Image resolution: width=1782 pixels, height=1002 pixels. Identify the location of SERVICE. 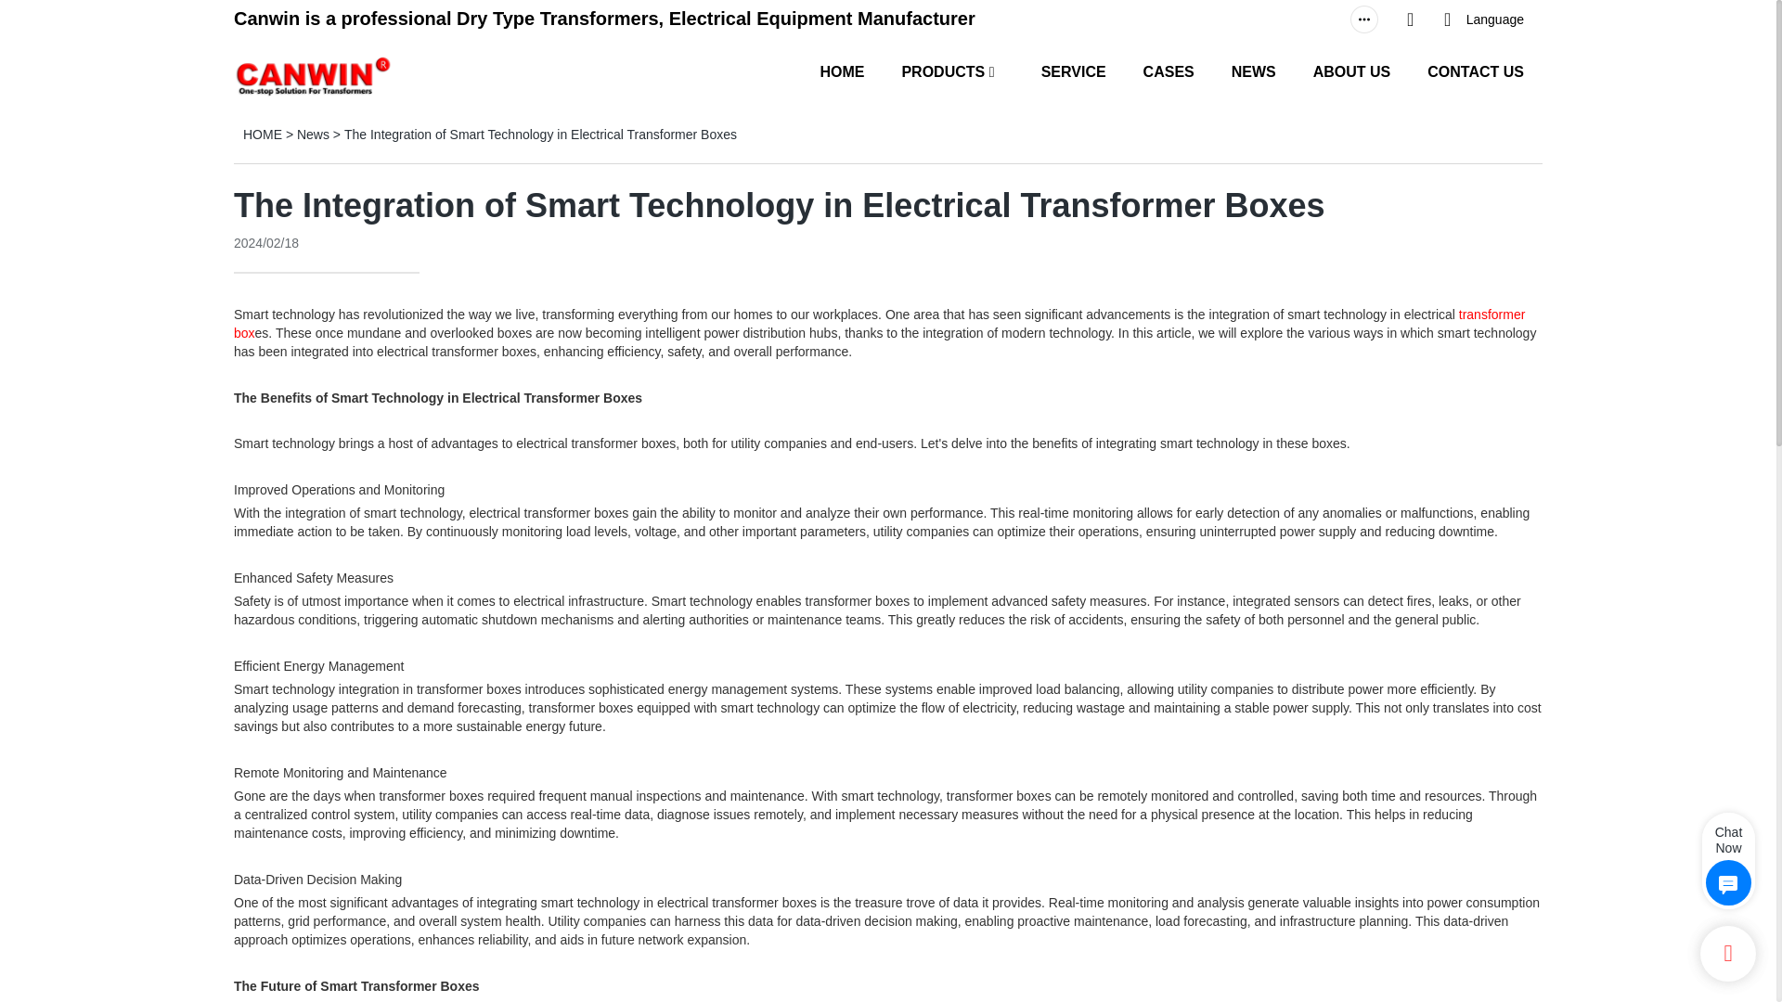
(1073, 71).